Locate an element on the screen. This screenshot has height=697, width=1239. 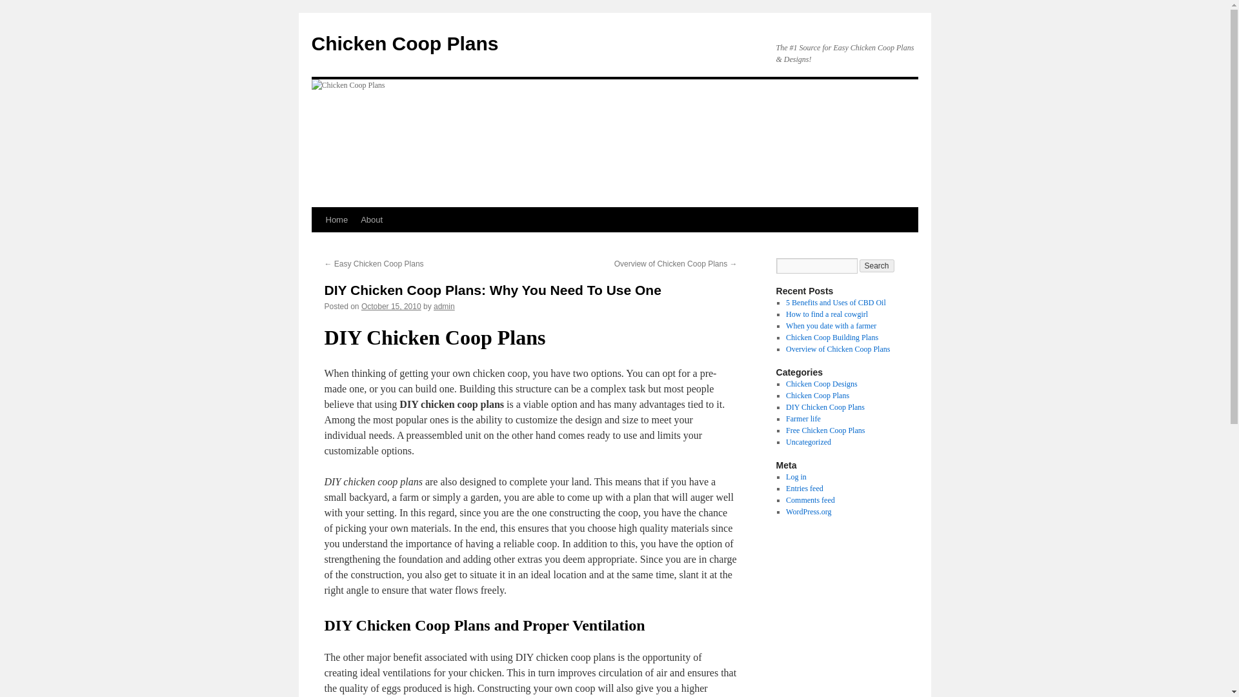
View all posts by admin is located at coordinates (444, 306).